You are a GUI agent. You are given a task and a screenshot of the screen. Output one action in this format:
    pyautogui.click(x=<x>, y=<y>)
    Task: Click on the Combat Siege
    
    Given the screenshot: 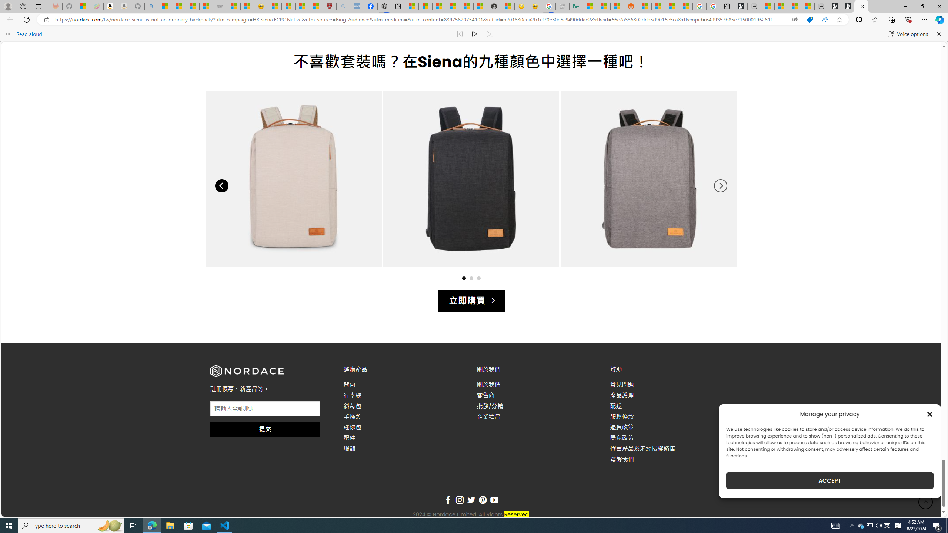 What is the action you would take?
    pyautogui.click(x=220, y=6)
    